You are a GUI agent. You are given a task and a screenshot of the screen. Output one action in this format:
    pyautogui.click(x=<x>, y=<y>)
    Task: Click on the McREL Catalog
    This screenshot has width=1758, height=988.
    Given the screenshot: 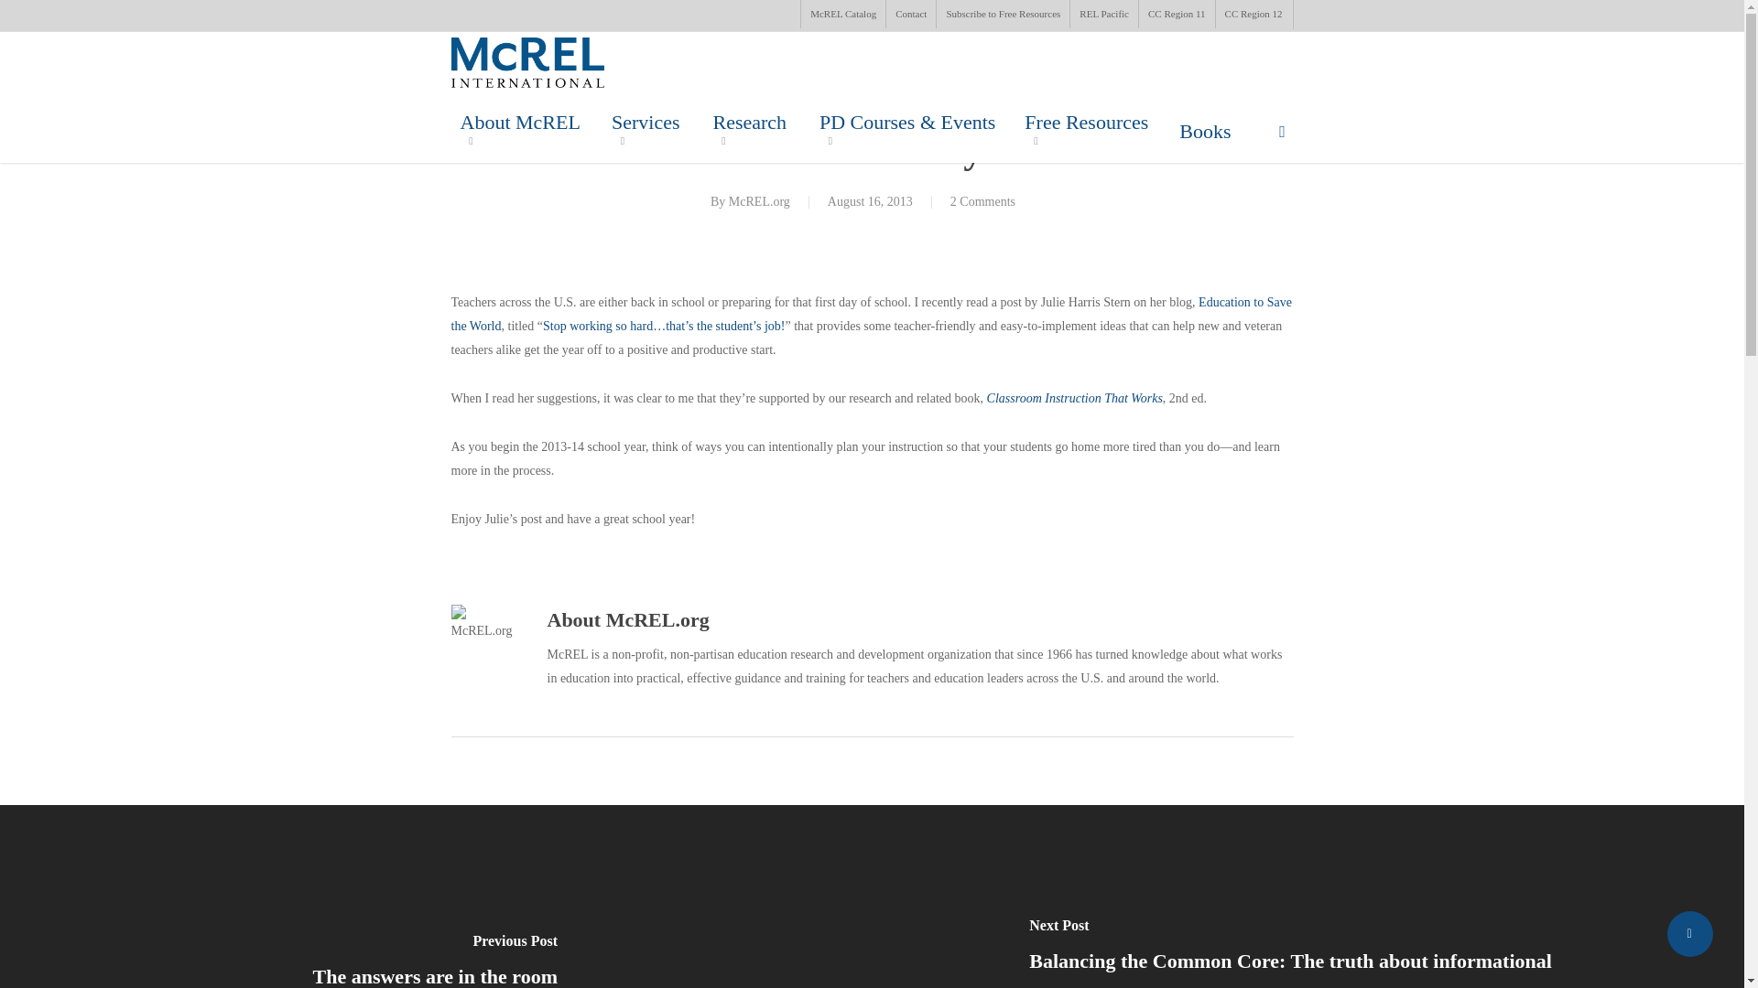 What is the action you would take?
    pyautogui.click(x=842, y=15)
    